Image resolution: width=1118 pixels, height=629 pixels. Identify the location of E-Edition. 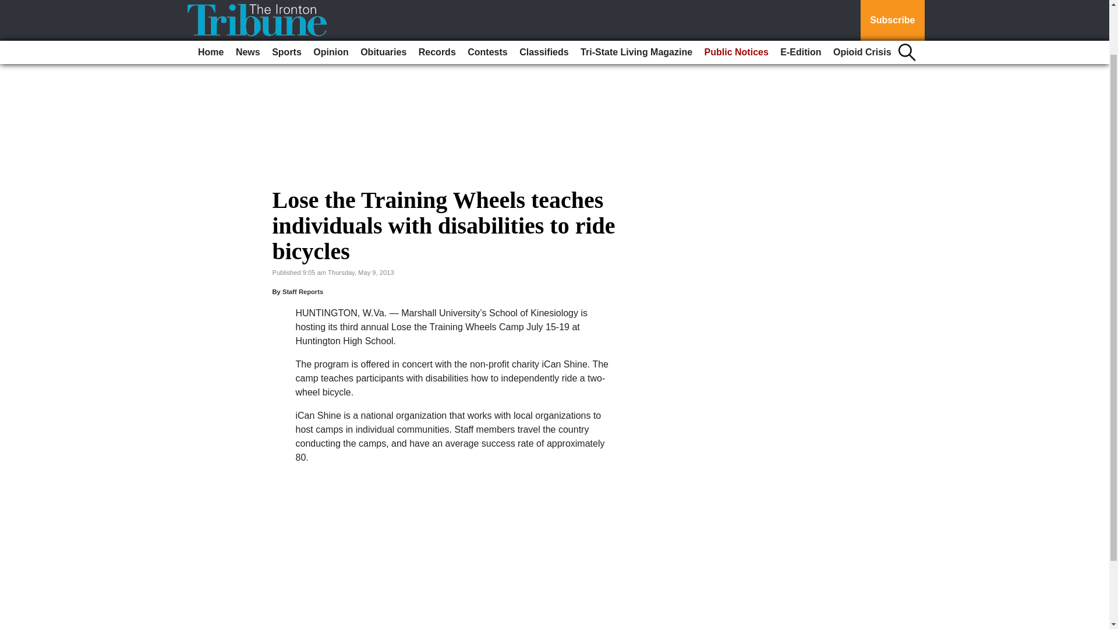
(801, 3).